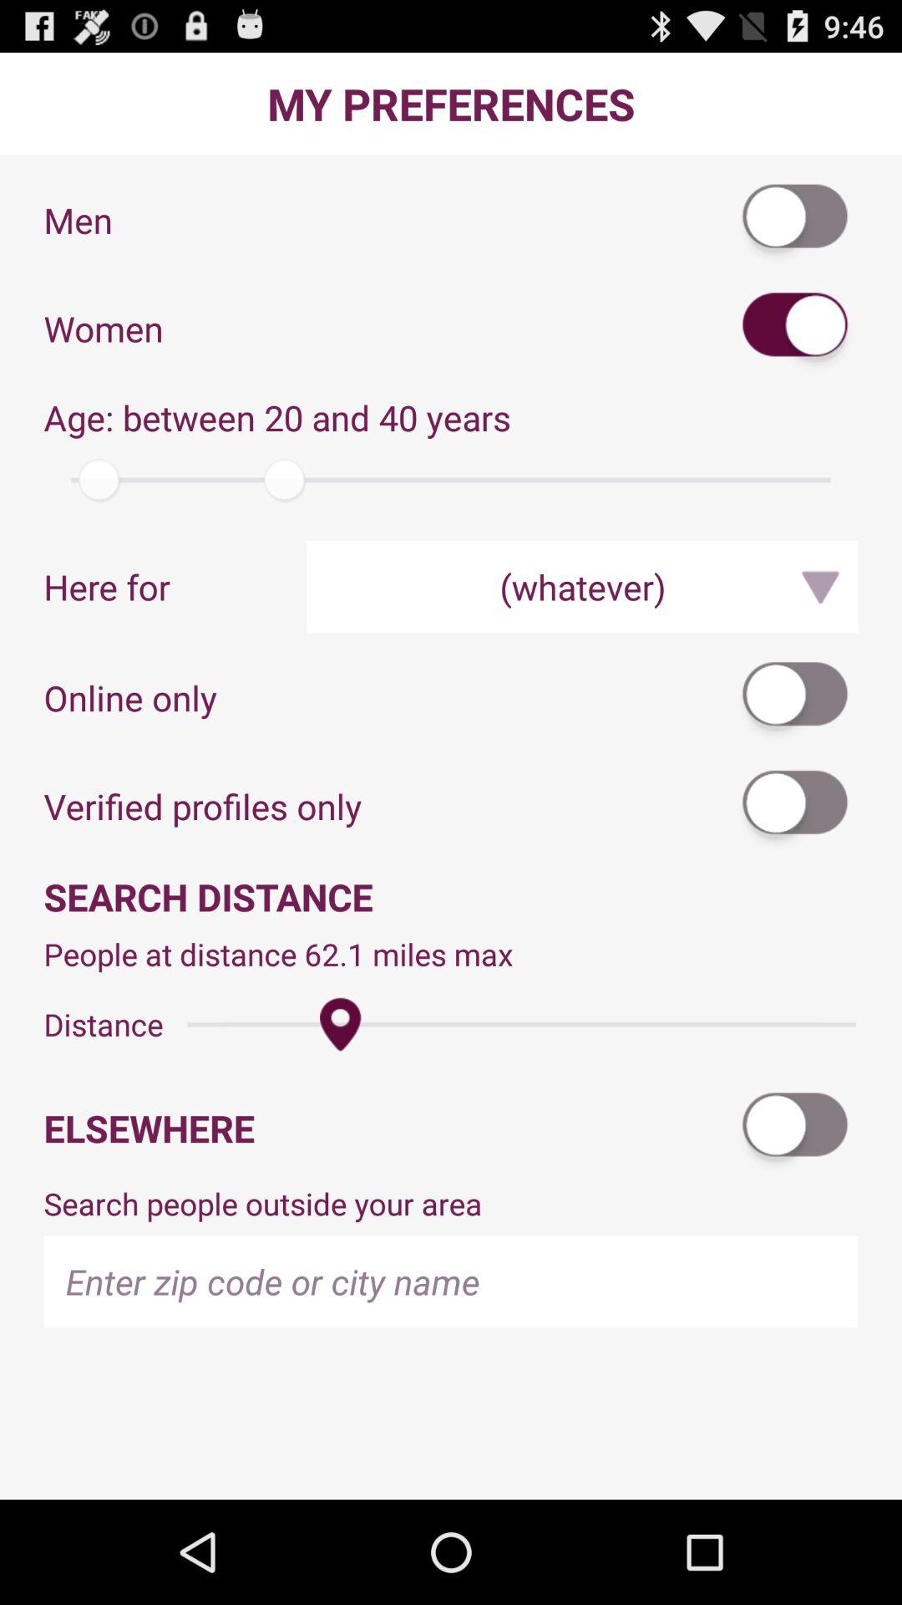 The width and height of the screenshot is (902, 1605). I want to click on open the item above search people outside app, so click(796, 1129).